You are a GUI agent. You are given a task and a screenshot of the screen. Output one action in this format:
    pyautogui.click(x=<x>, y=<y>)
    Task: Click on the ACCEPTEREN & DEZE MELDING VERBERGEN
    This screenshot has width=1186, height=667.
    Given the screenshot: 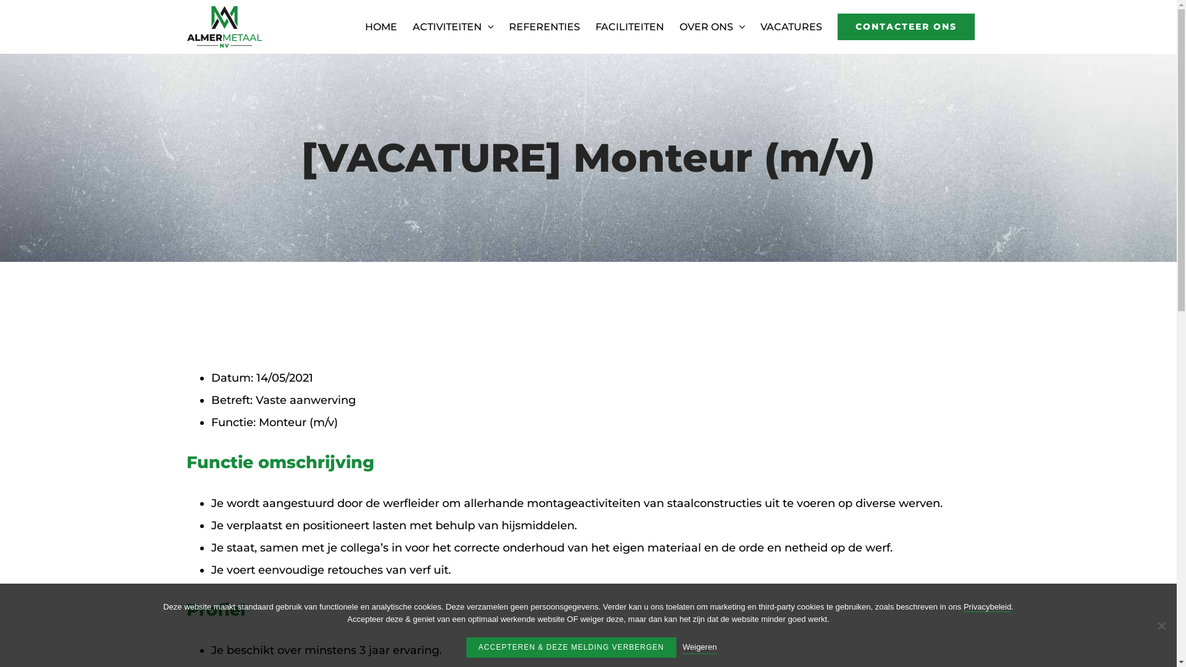 What is the action you would take?
    pyautogui.click(x=571, y=647)
    